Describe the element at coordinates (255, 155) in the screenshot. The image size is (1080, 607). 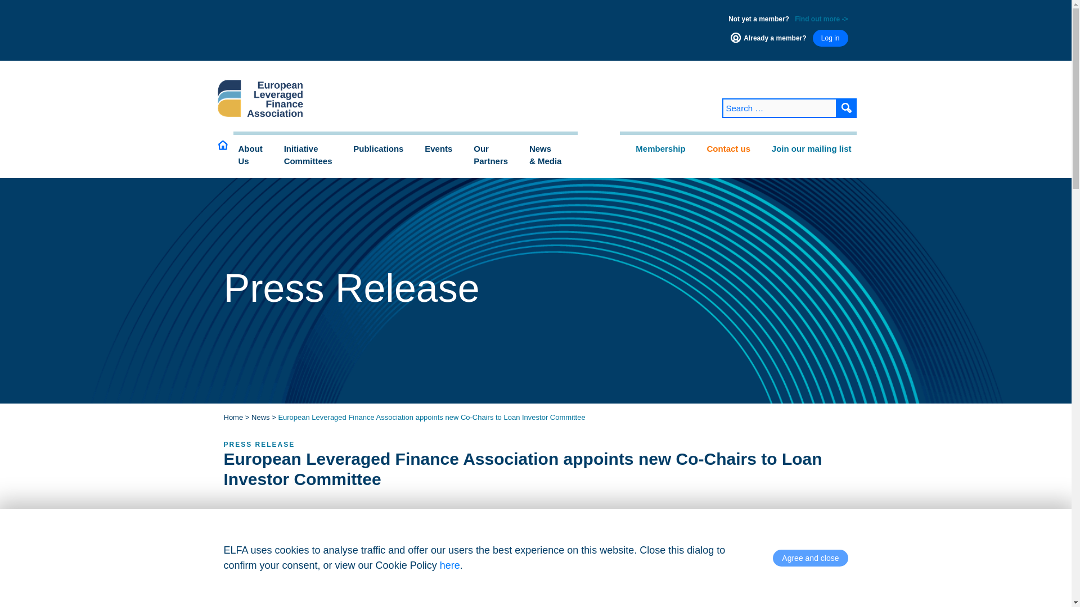
I see `Events` at that location.